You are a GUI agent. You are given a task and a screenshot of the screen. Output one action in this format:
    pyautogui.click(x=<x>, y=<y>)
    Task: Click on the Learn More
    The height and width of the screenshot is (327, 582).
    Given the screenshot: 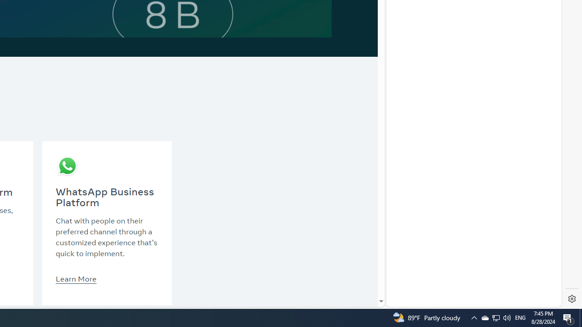 What is the action you would take?
    pyautogui.click(x=75, y=278)
    